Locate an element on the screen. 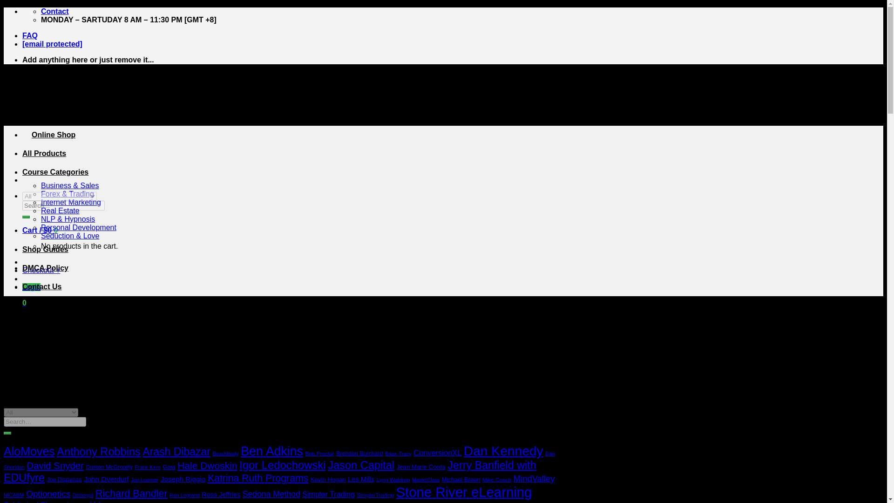  Beachbody is located at coordinates (225, 453).